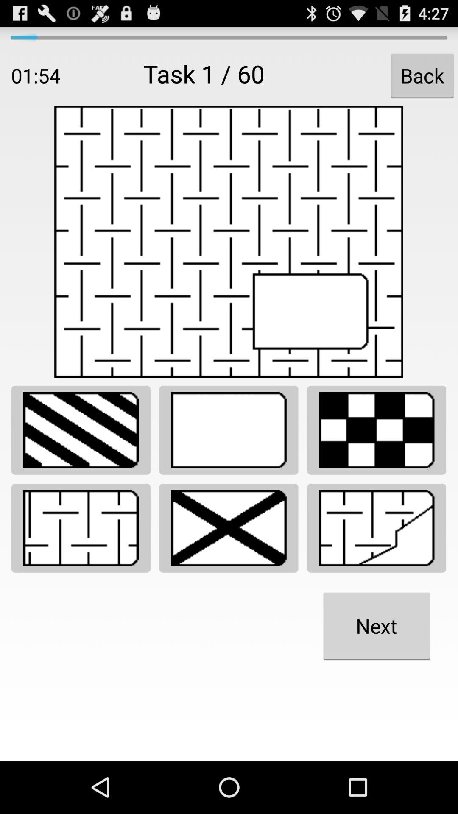 The image size is (458, 814). Describe the element at coordinates (81, 430) in the screenshot. I see `select pattern answer` at that location.